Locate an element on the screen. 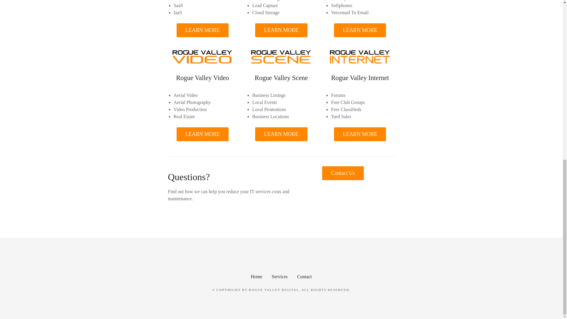 The width and height of the screenshot is (567, 319). LEARN MORE is located at coordinates (203, 134).